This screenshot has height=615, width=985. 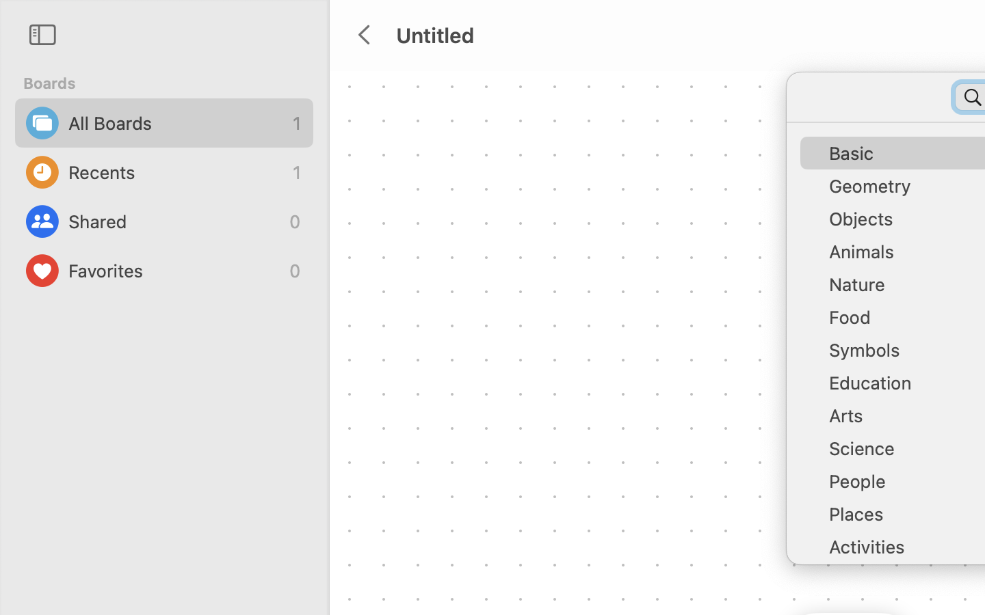 I want to click on Symbols, so click(x=903, y=355).